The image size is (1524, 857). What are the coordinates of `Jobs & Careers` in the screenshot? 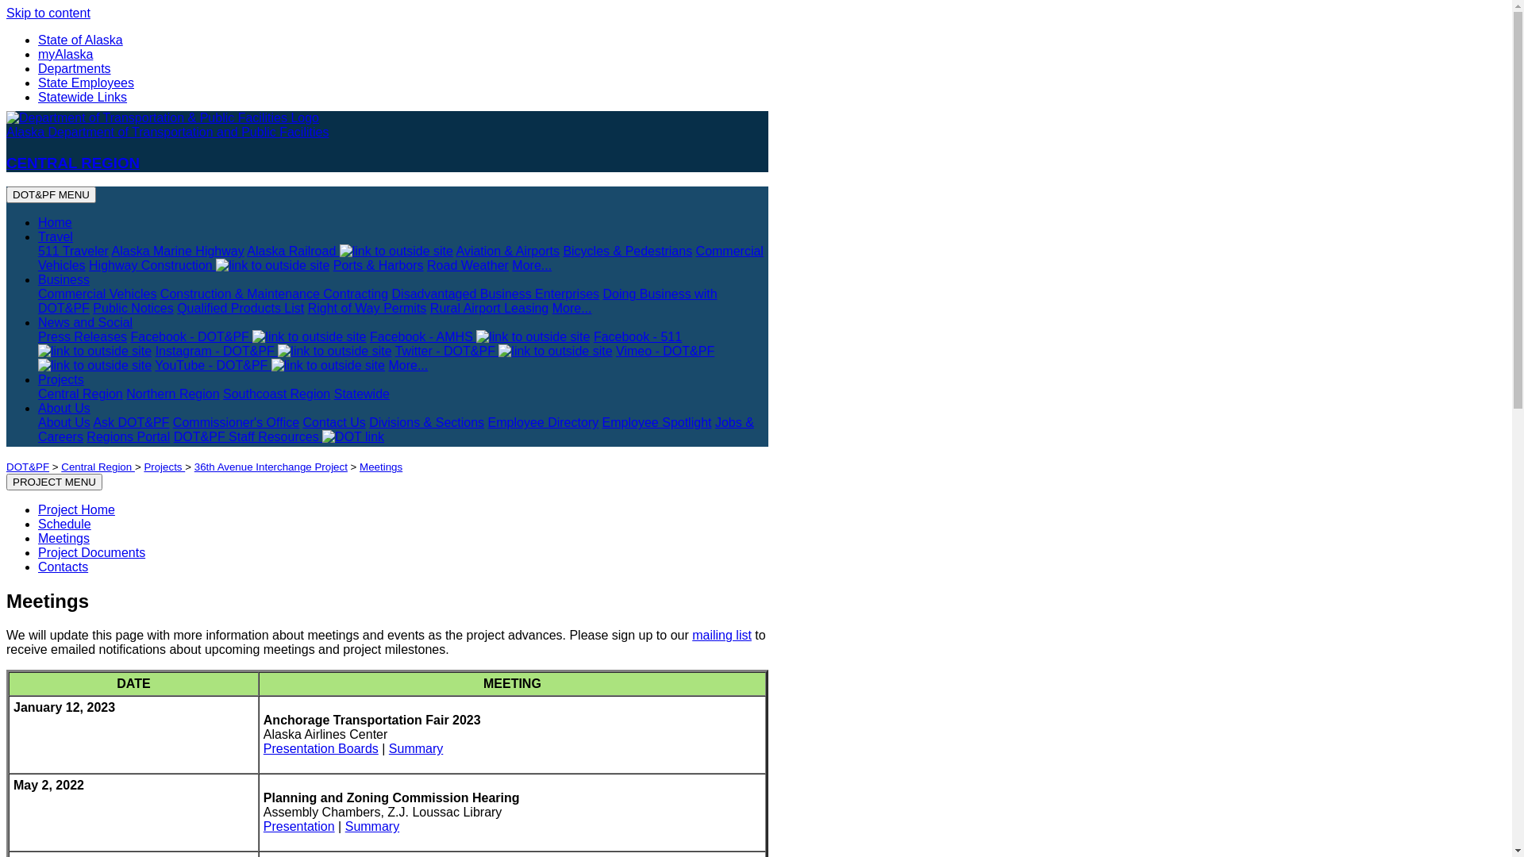 It's located at (396, 430).